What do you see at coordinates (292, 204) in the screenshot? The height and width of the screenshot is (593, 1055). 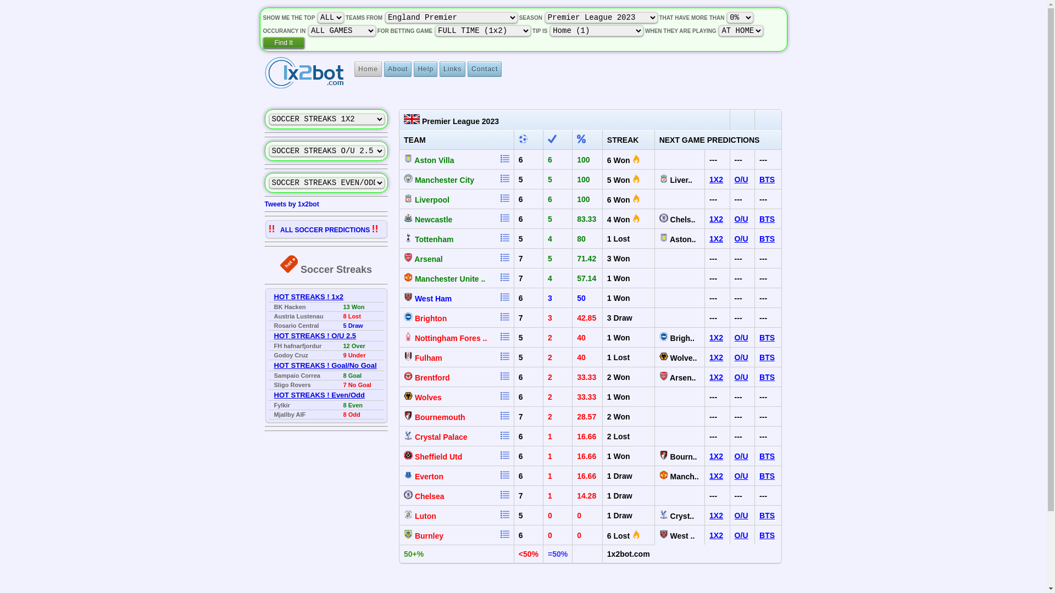 I see `Tweets by 1x2bot` at bounding box center [292, 204].